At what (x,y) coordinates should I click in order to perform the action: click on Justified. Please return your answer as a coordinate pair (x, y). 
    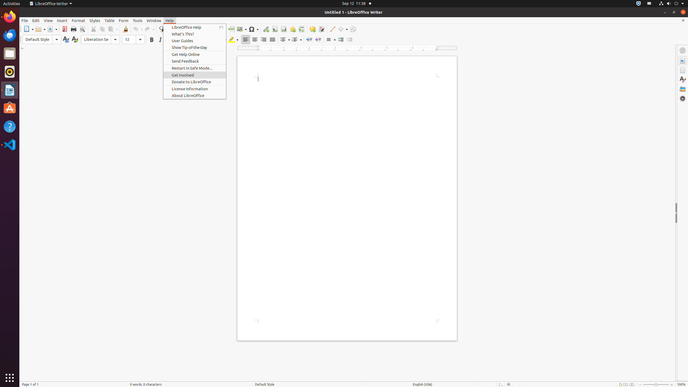
    Looking at the image, I should click on (273, 40).